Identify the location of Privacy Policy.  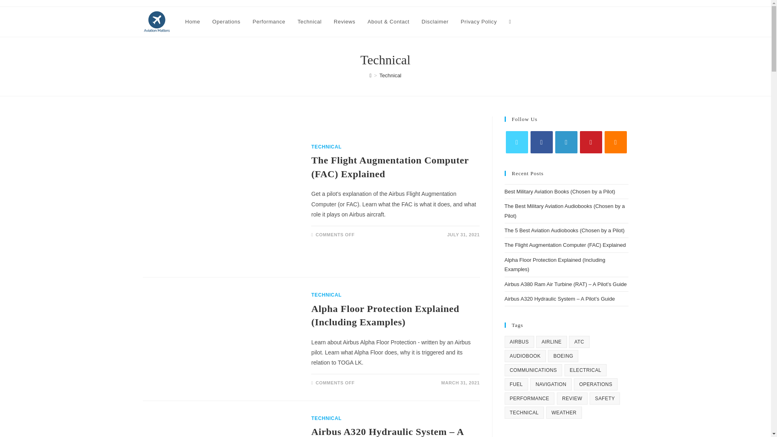
(478, 22).